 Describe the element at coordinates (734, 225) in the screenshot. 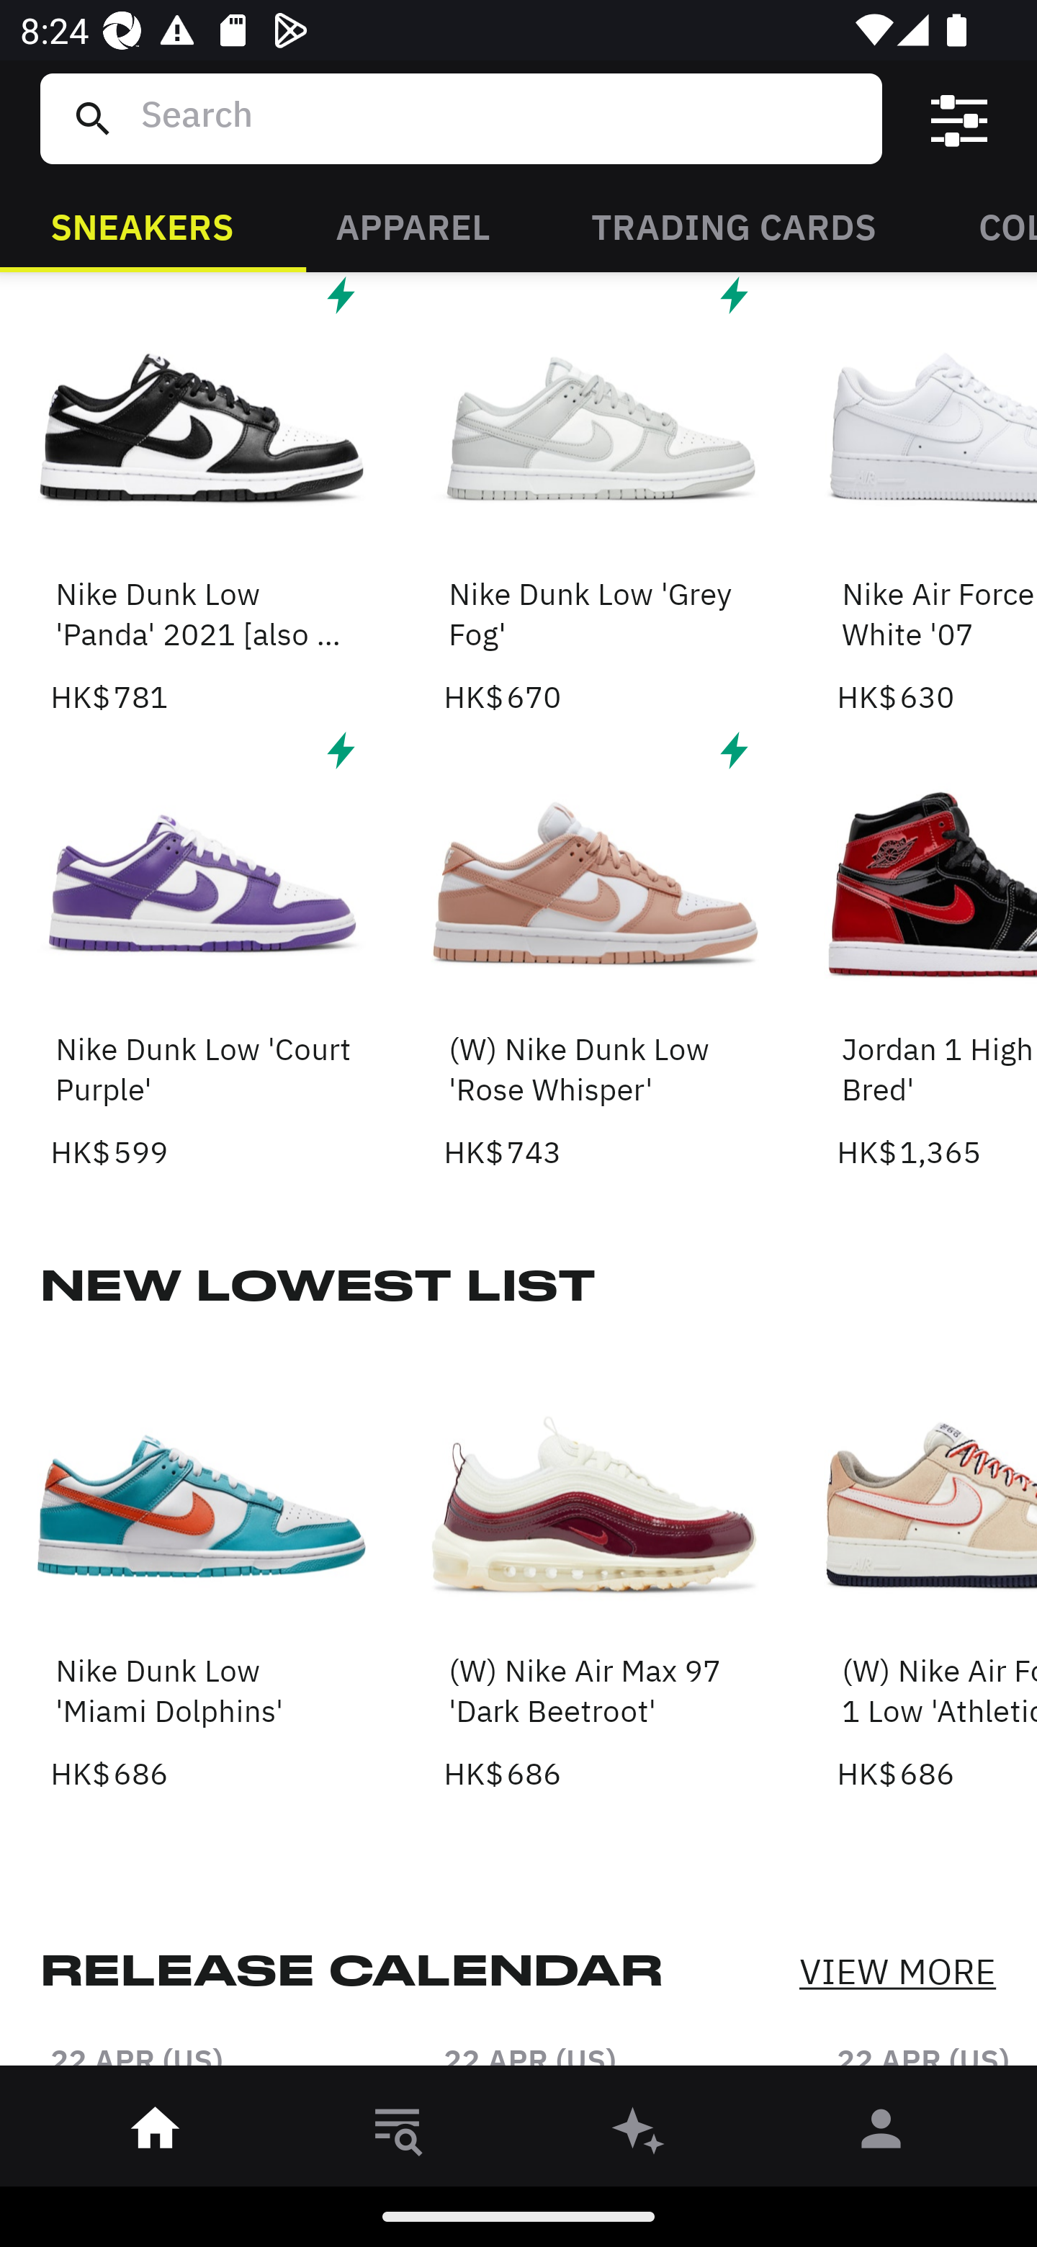

I see `TRADING CARDS` at that location.